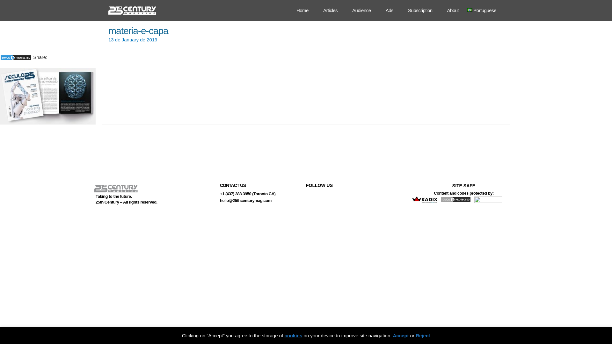 This screenshot has width=612, height=344. What do you see at coordinates (423, 336) in the screenshot?
I see `Reject` at bounding box center [423, 336].